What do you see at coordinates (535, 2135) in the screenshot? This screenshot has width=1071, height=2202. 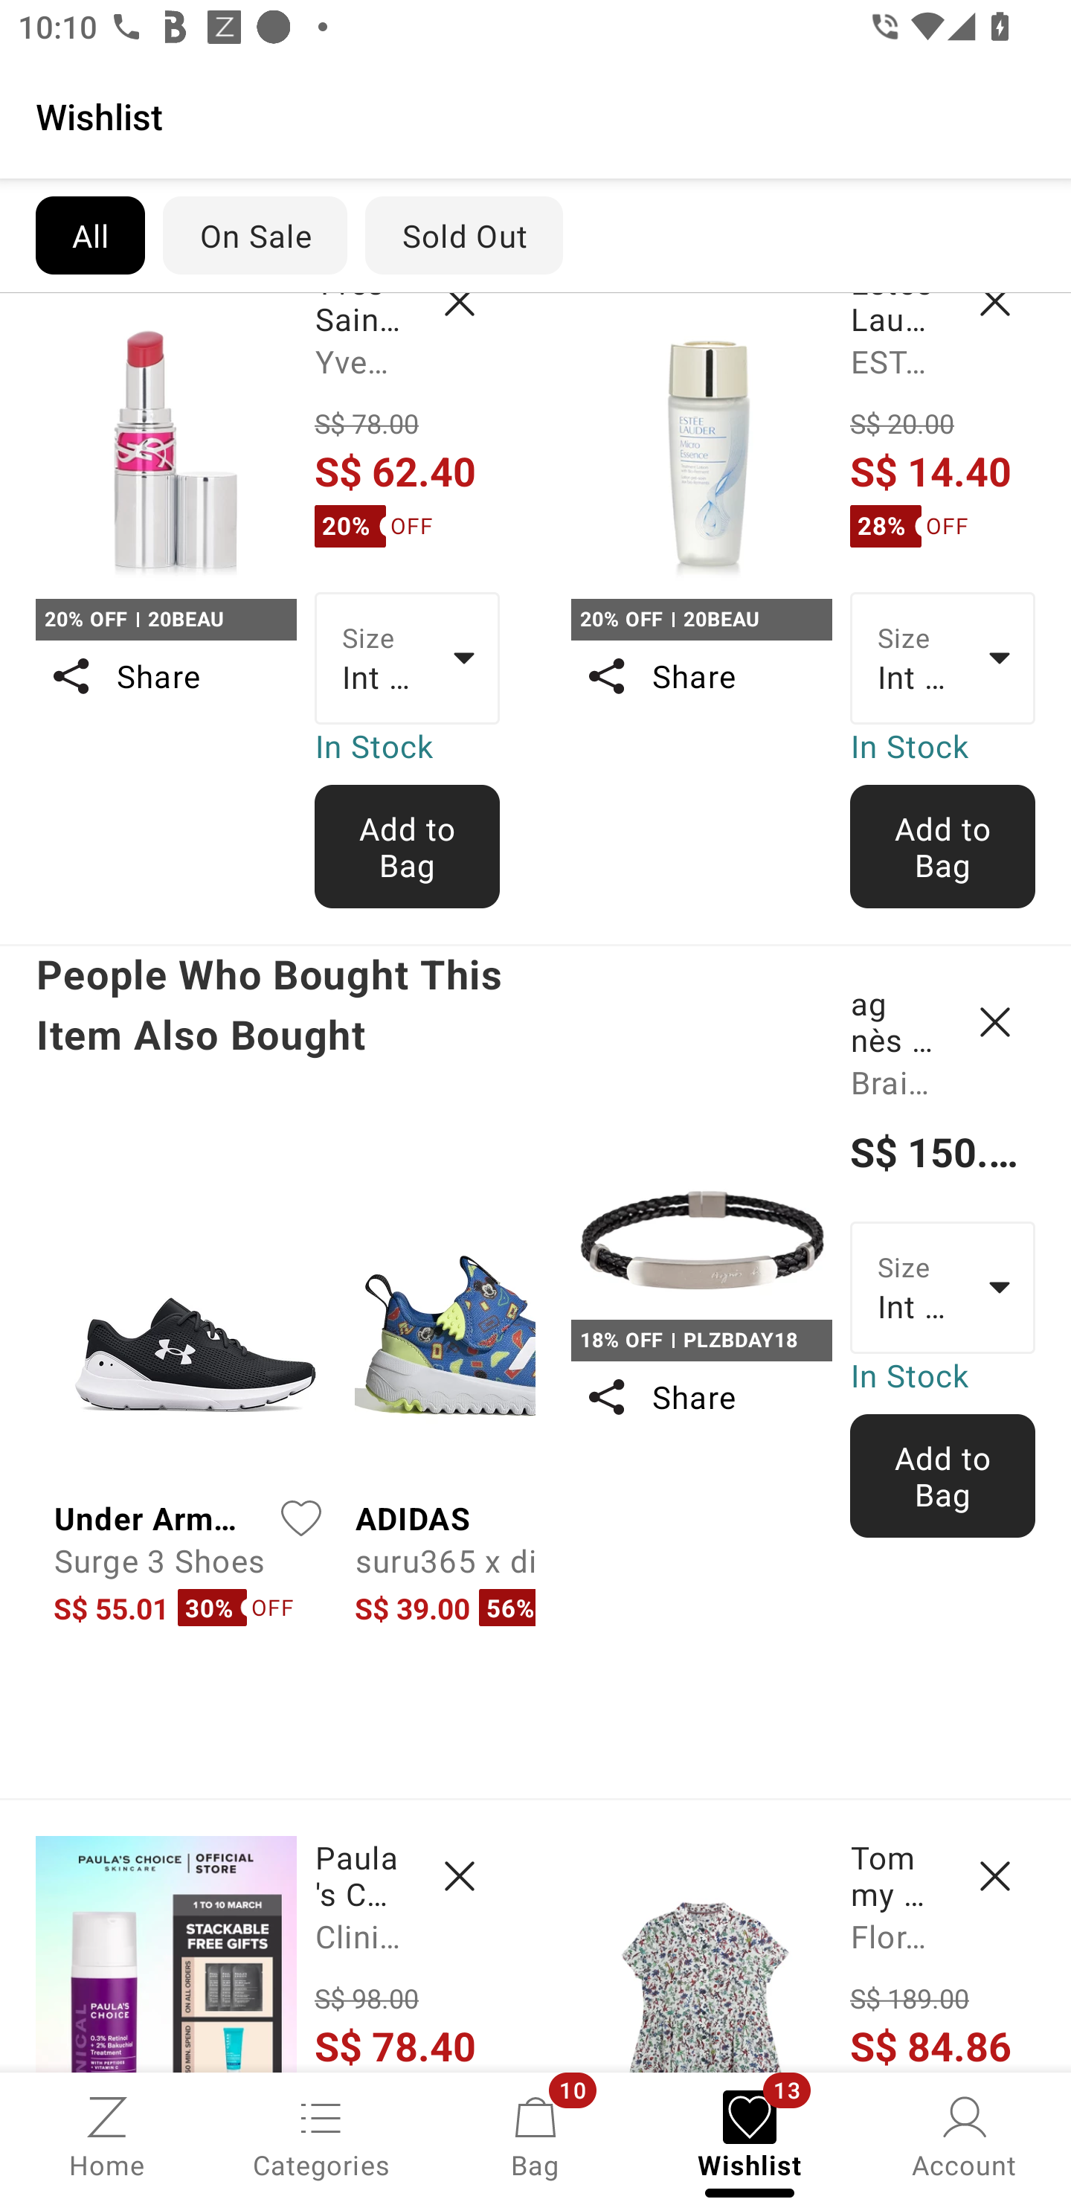 I see `Bag, 10 new notifications Bag` at bounding box center [535, 2135].